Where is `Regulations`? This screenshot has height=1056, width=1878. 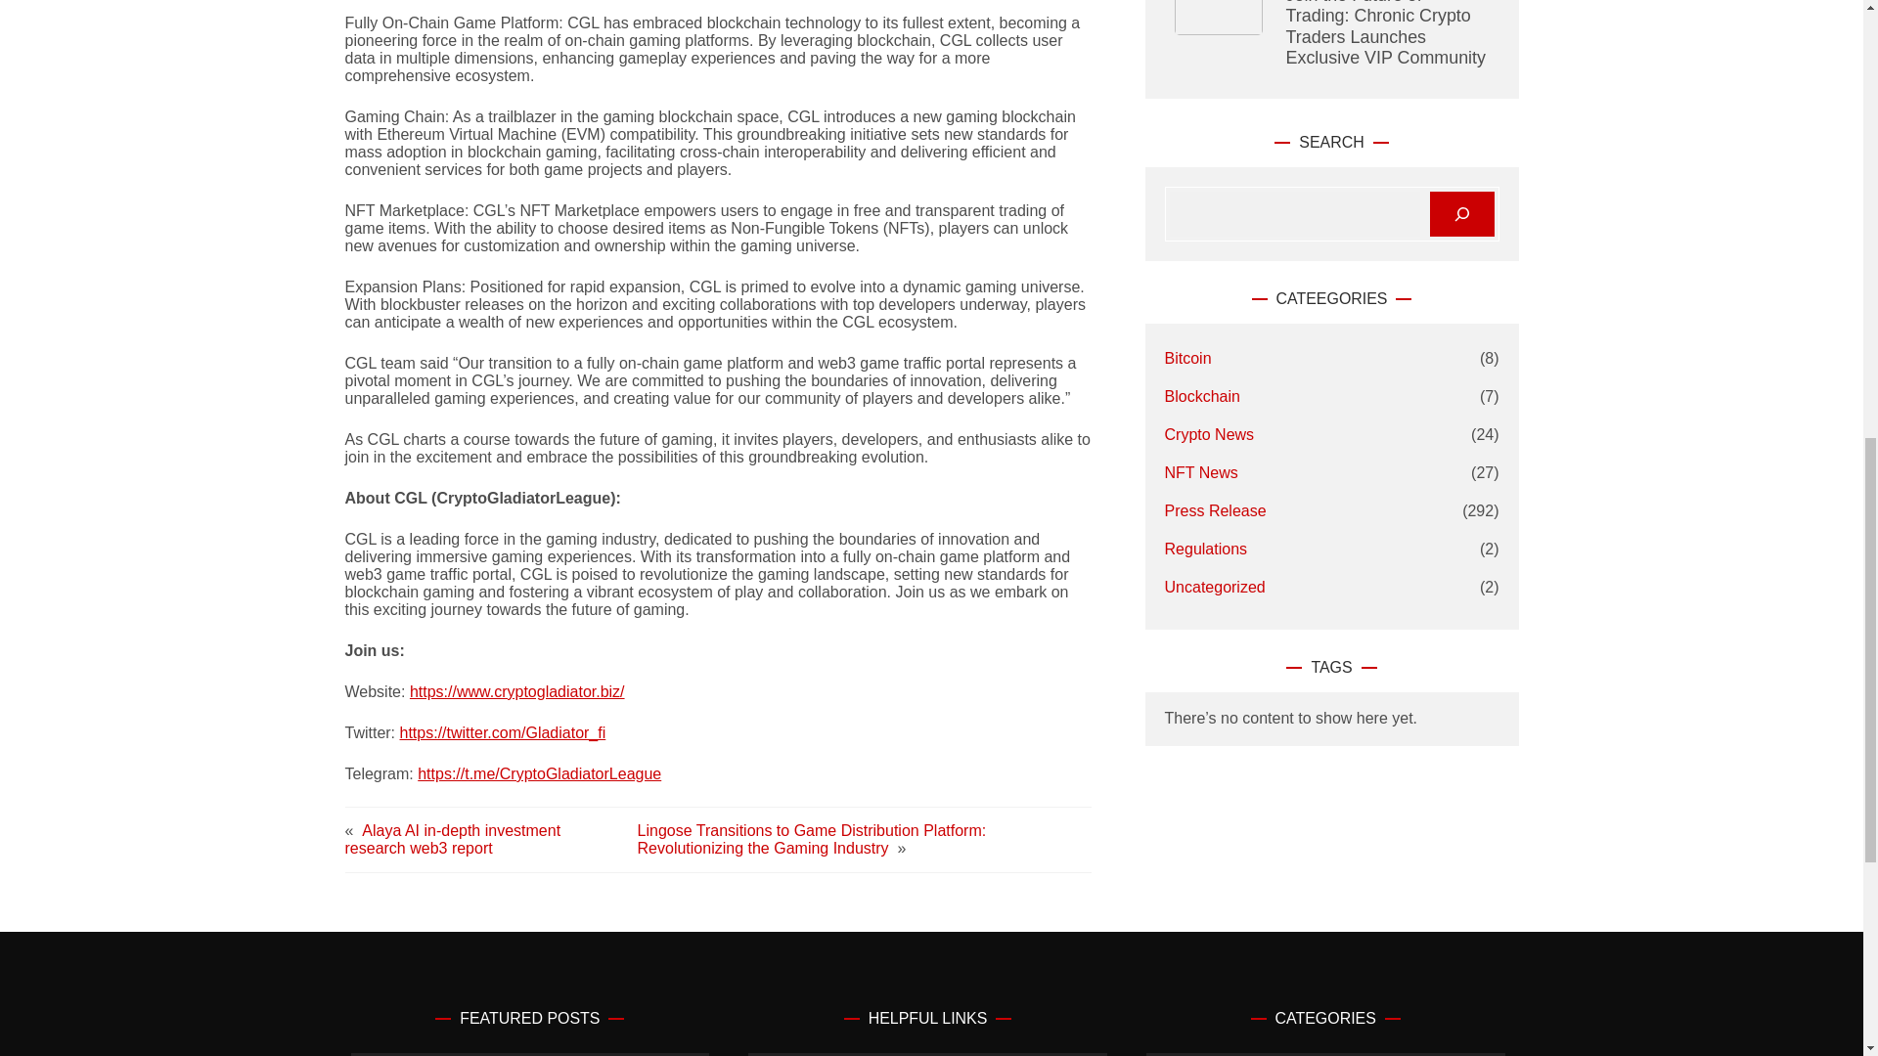
Regulations is located at coordinates (1206, 550).